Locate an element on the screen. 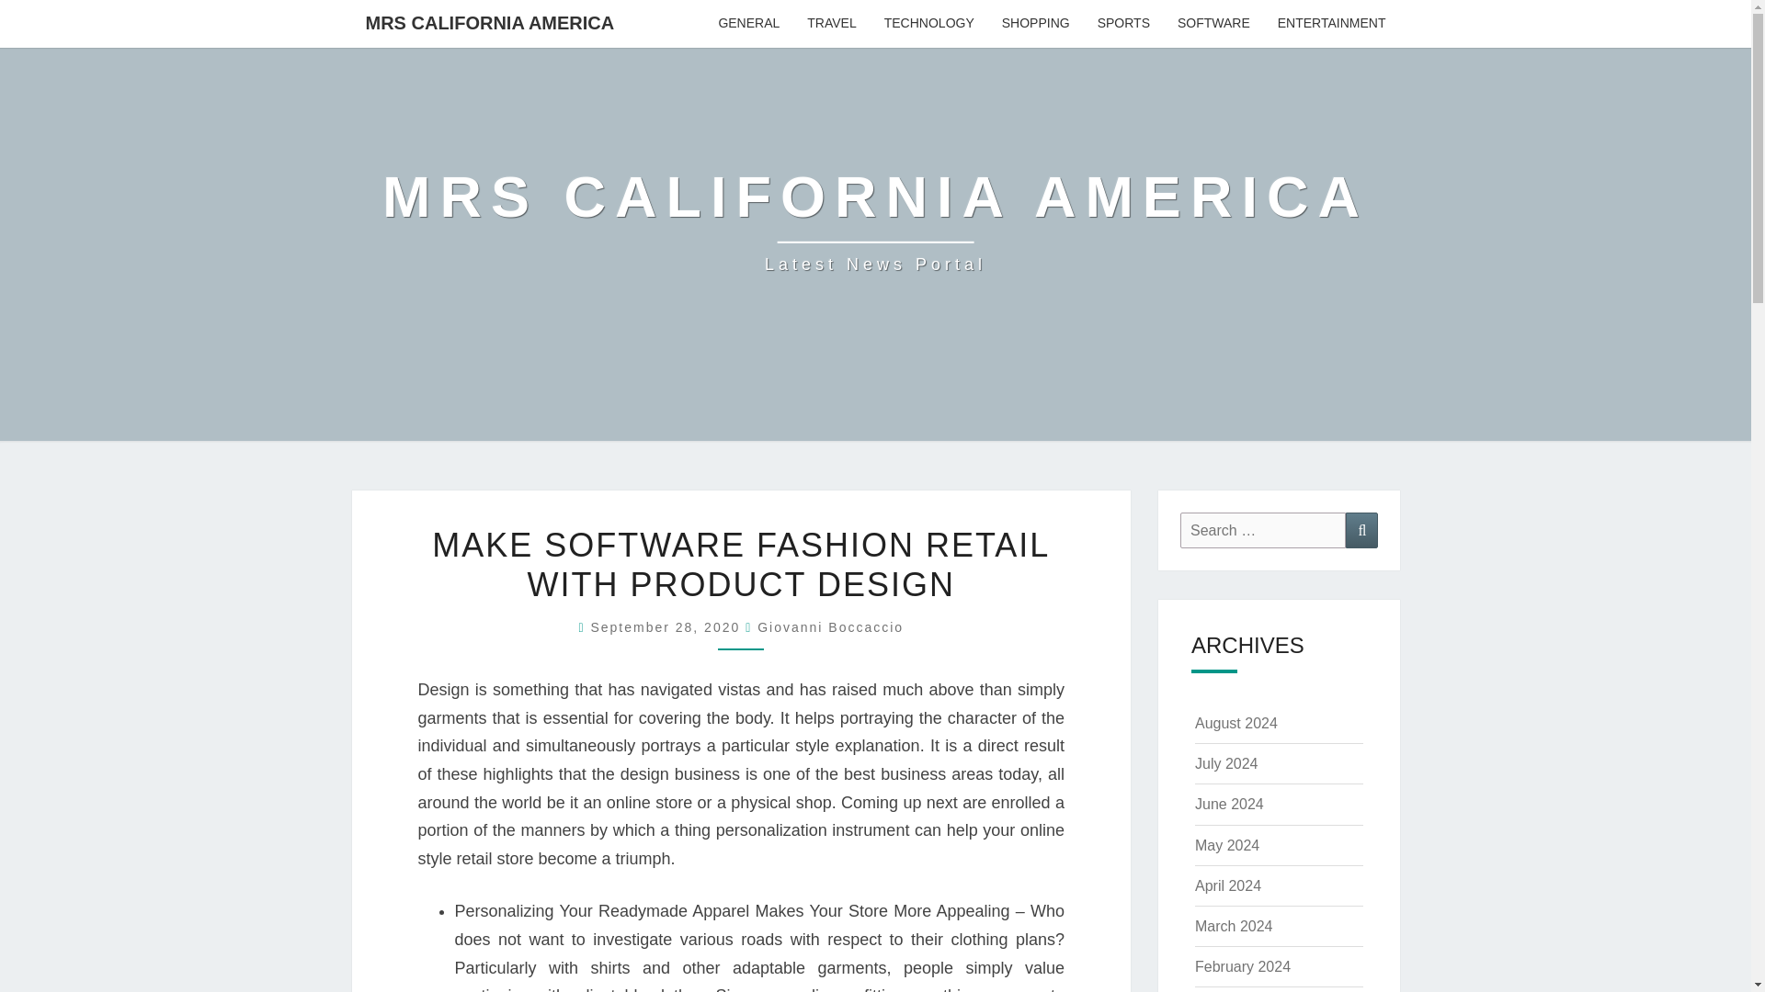 This screenshot has width=1765, height=992. SHOPPING is located at coordinates (1035, 24).